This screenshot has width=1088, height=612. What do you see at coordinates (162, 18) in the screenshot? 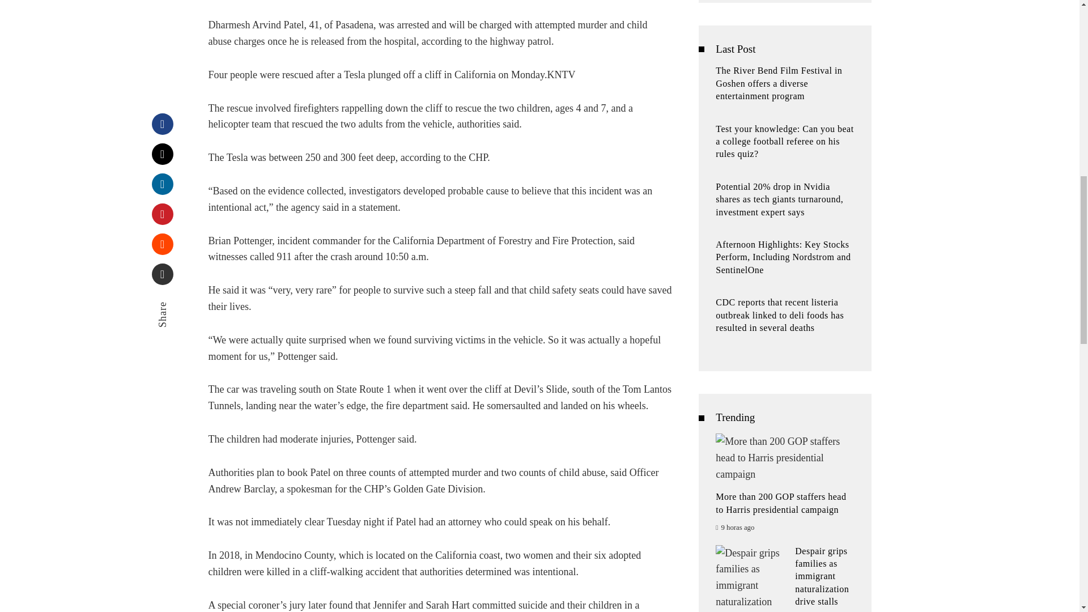
I see `Pinterest` at bounding box center [162, 18].